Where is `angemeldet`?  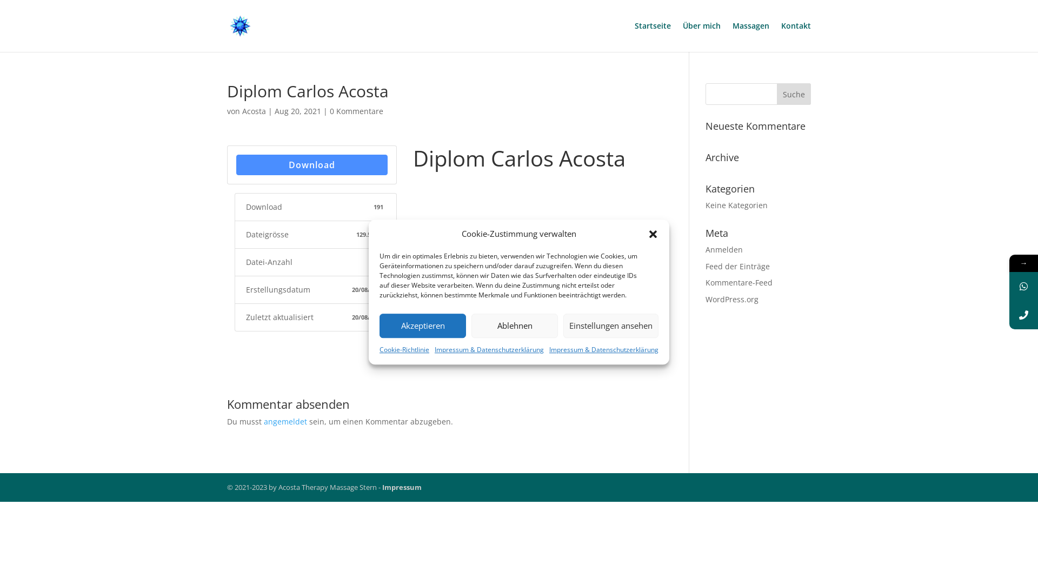
angemeldet is located at coordinates (285, 421).